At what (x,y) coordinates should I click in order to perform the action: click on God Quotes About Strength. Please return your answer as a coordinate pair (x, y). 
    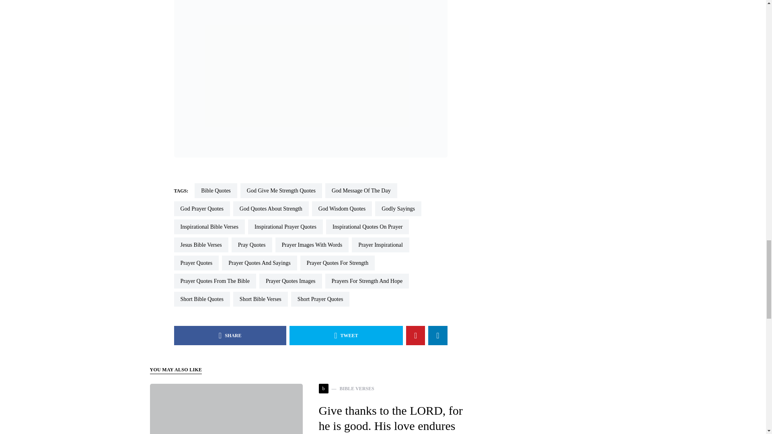
    Looking at the image, I should click on (271, 209).